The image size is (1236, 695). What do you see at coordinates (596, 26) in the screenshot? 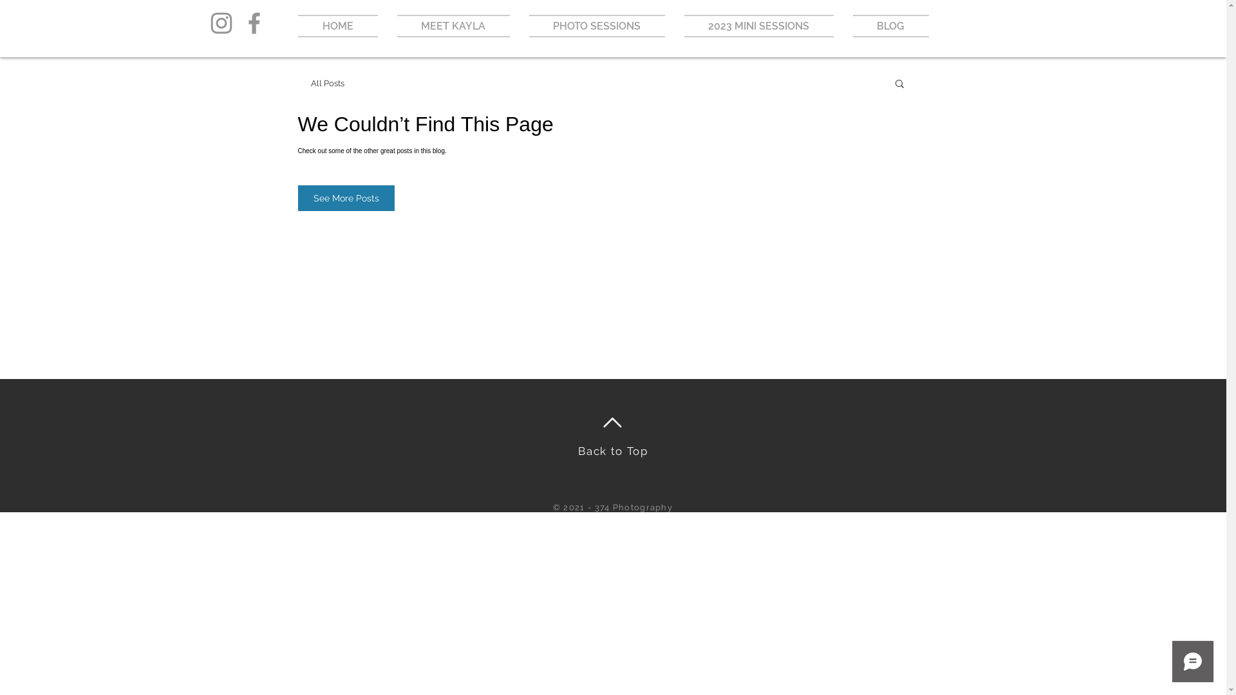
I see `PHOTO SESSIONS` at bounding box center [596, 26].